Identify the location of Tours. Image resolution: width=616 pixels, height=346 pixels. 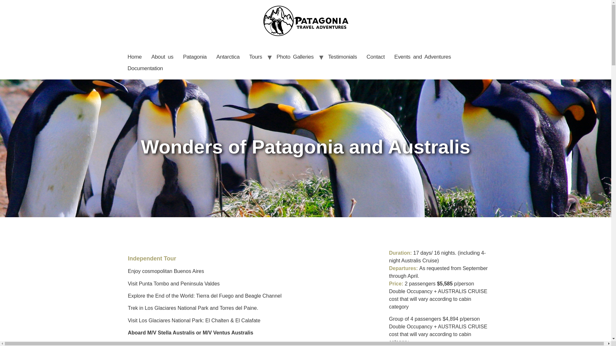
(255, 57).